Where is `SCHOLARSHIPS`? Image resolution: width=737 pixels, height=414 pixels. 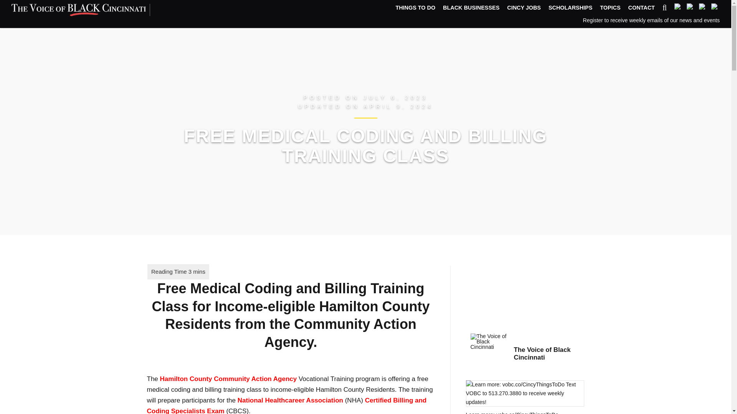 SCHOLARSHIPS is located at coordinates (570, 8).